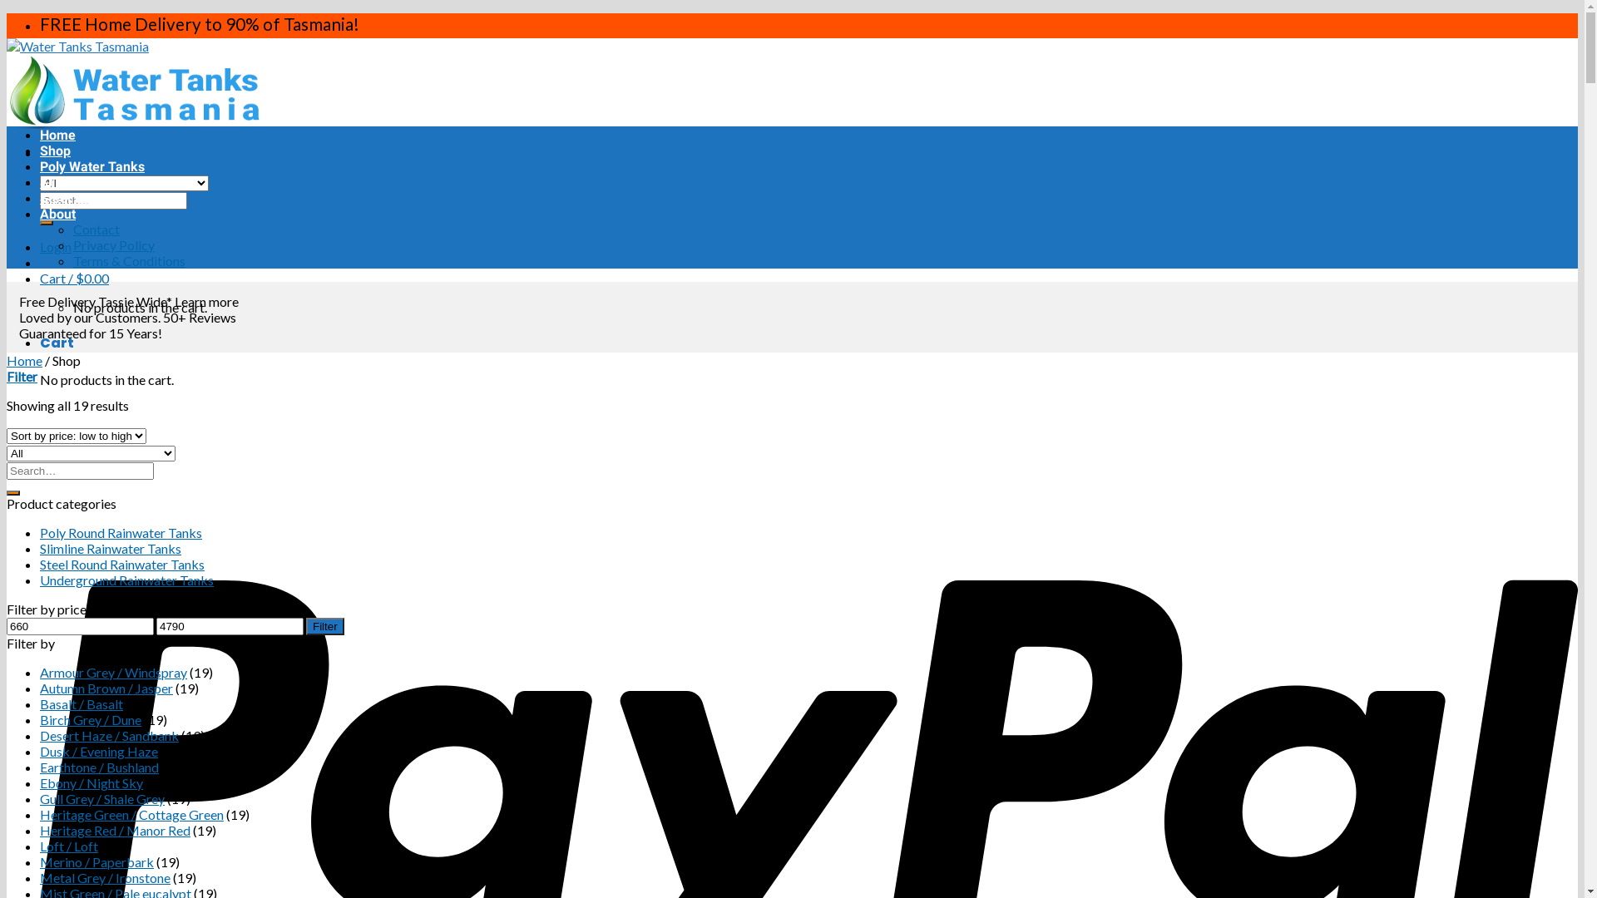 The image size is (1597, 898). Describe the element at coordinates (82, 703) in the screenshot. I see `Basalt / Basalt` at that location.